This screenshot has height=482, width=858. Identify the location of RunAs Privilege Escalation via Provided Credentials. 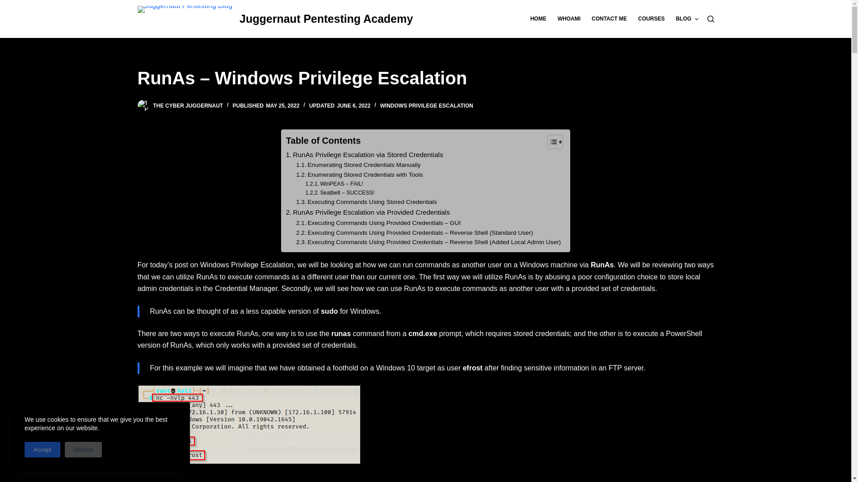
(367, 212).